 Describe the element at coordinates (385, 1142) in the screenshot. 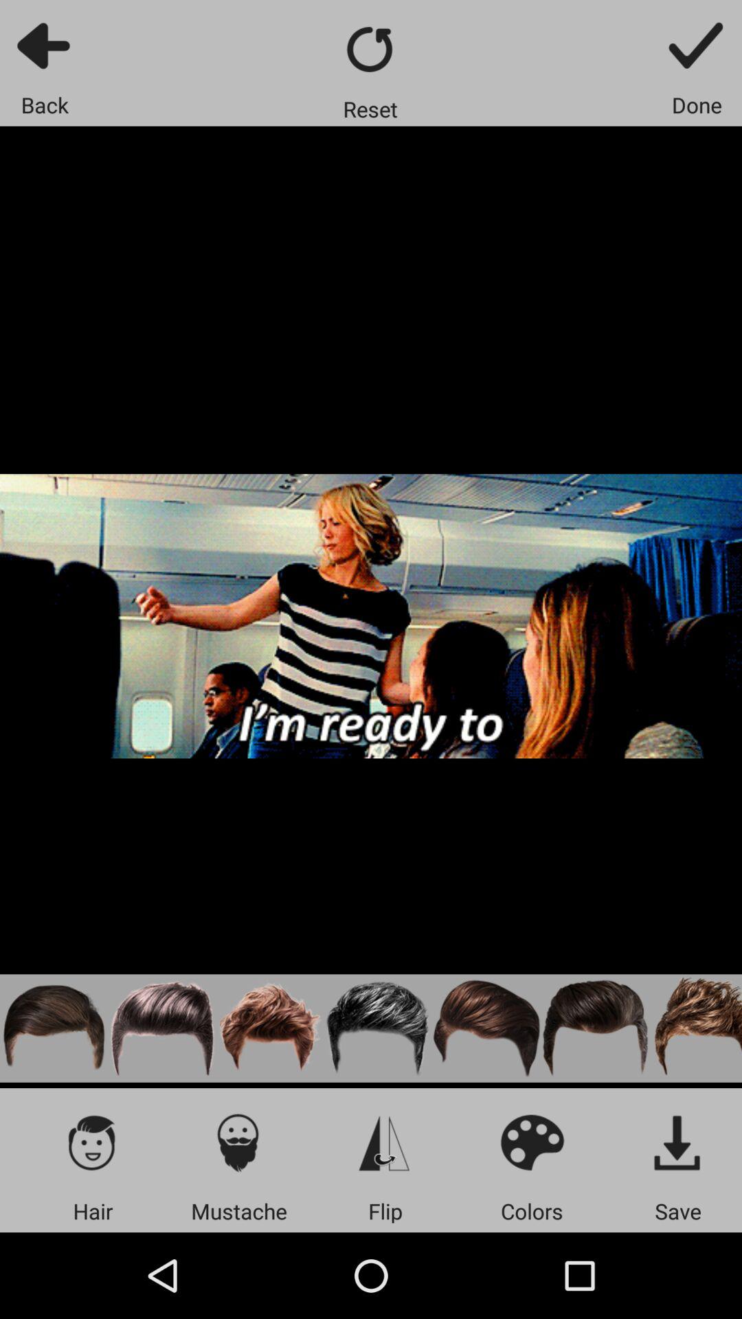

I see `flip` at that location.